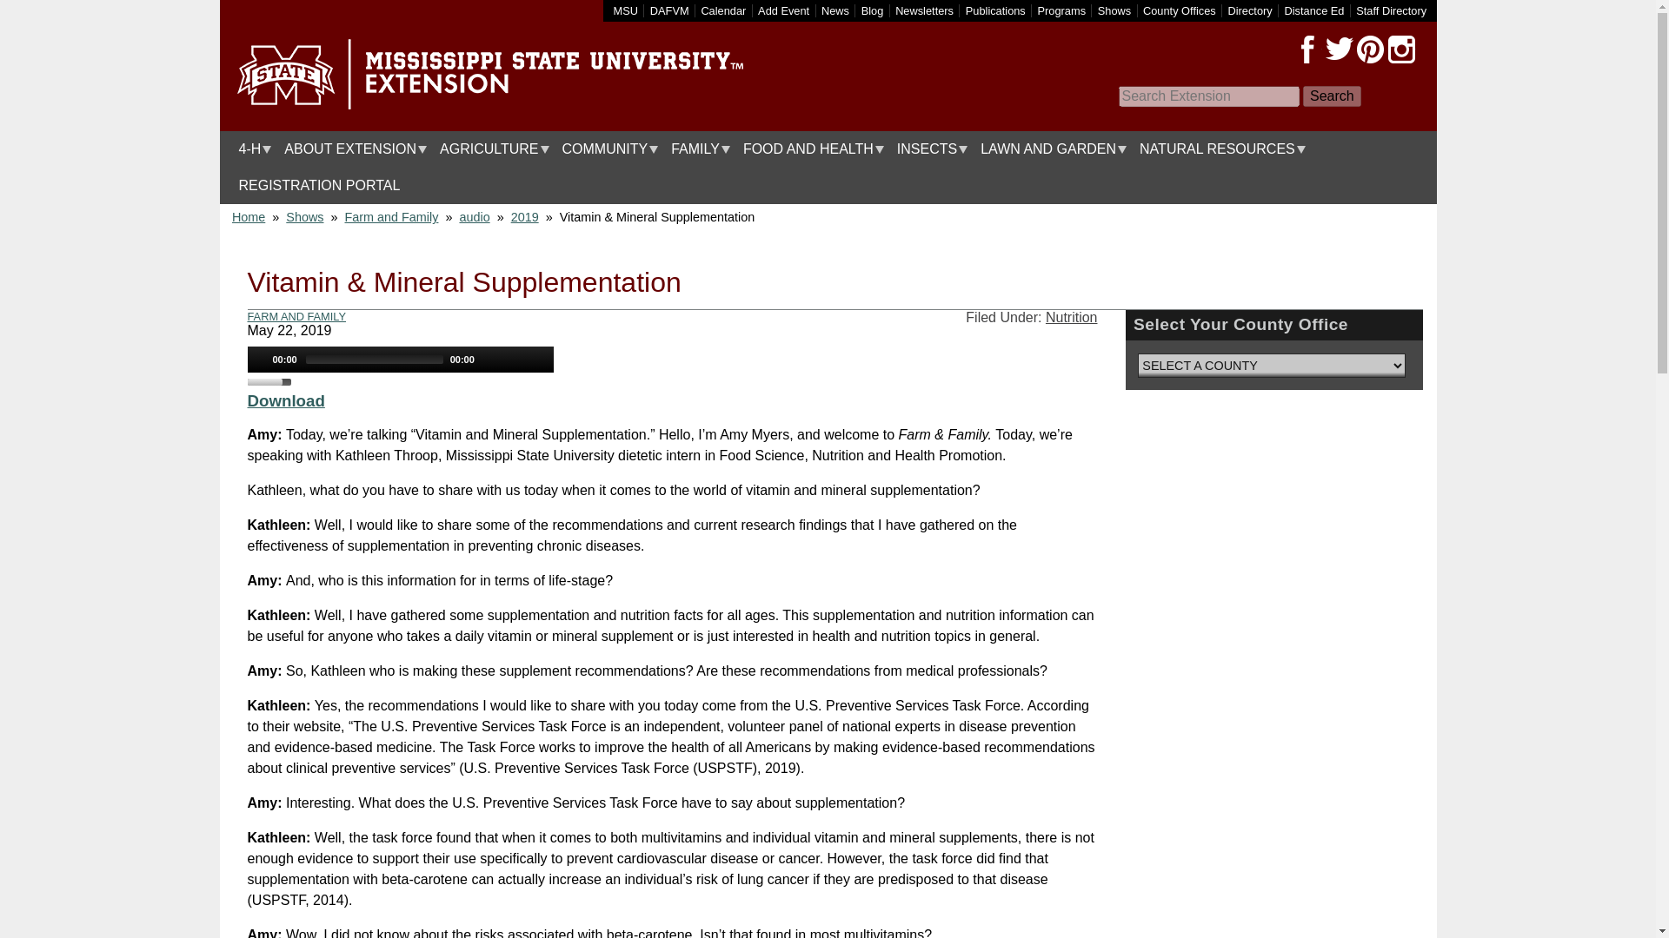  Describe the element at coordinates (1391, 10) in the screenshot. I see `Staff Directory` at that location.